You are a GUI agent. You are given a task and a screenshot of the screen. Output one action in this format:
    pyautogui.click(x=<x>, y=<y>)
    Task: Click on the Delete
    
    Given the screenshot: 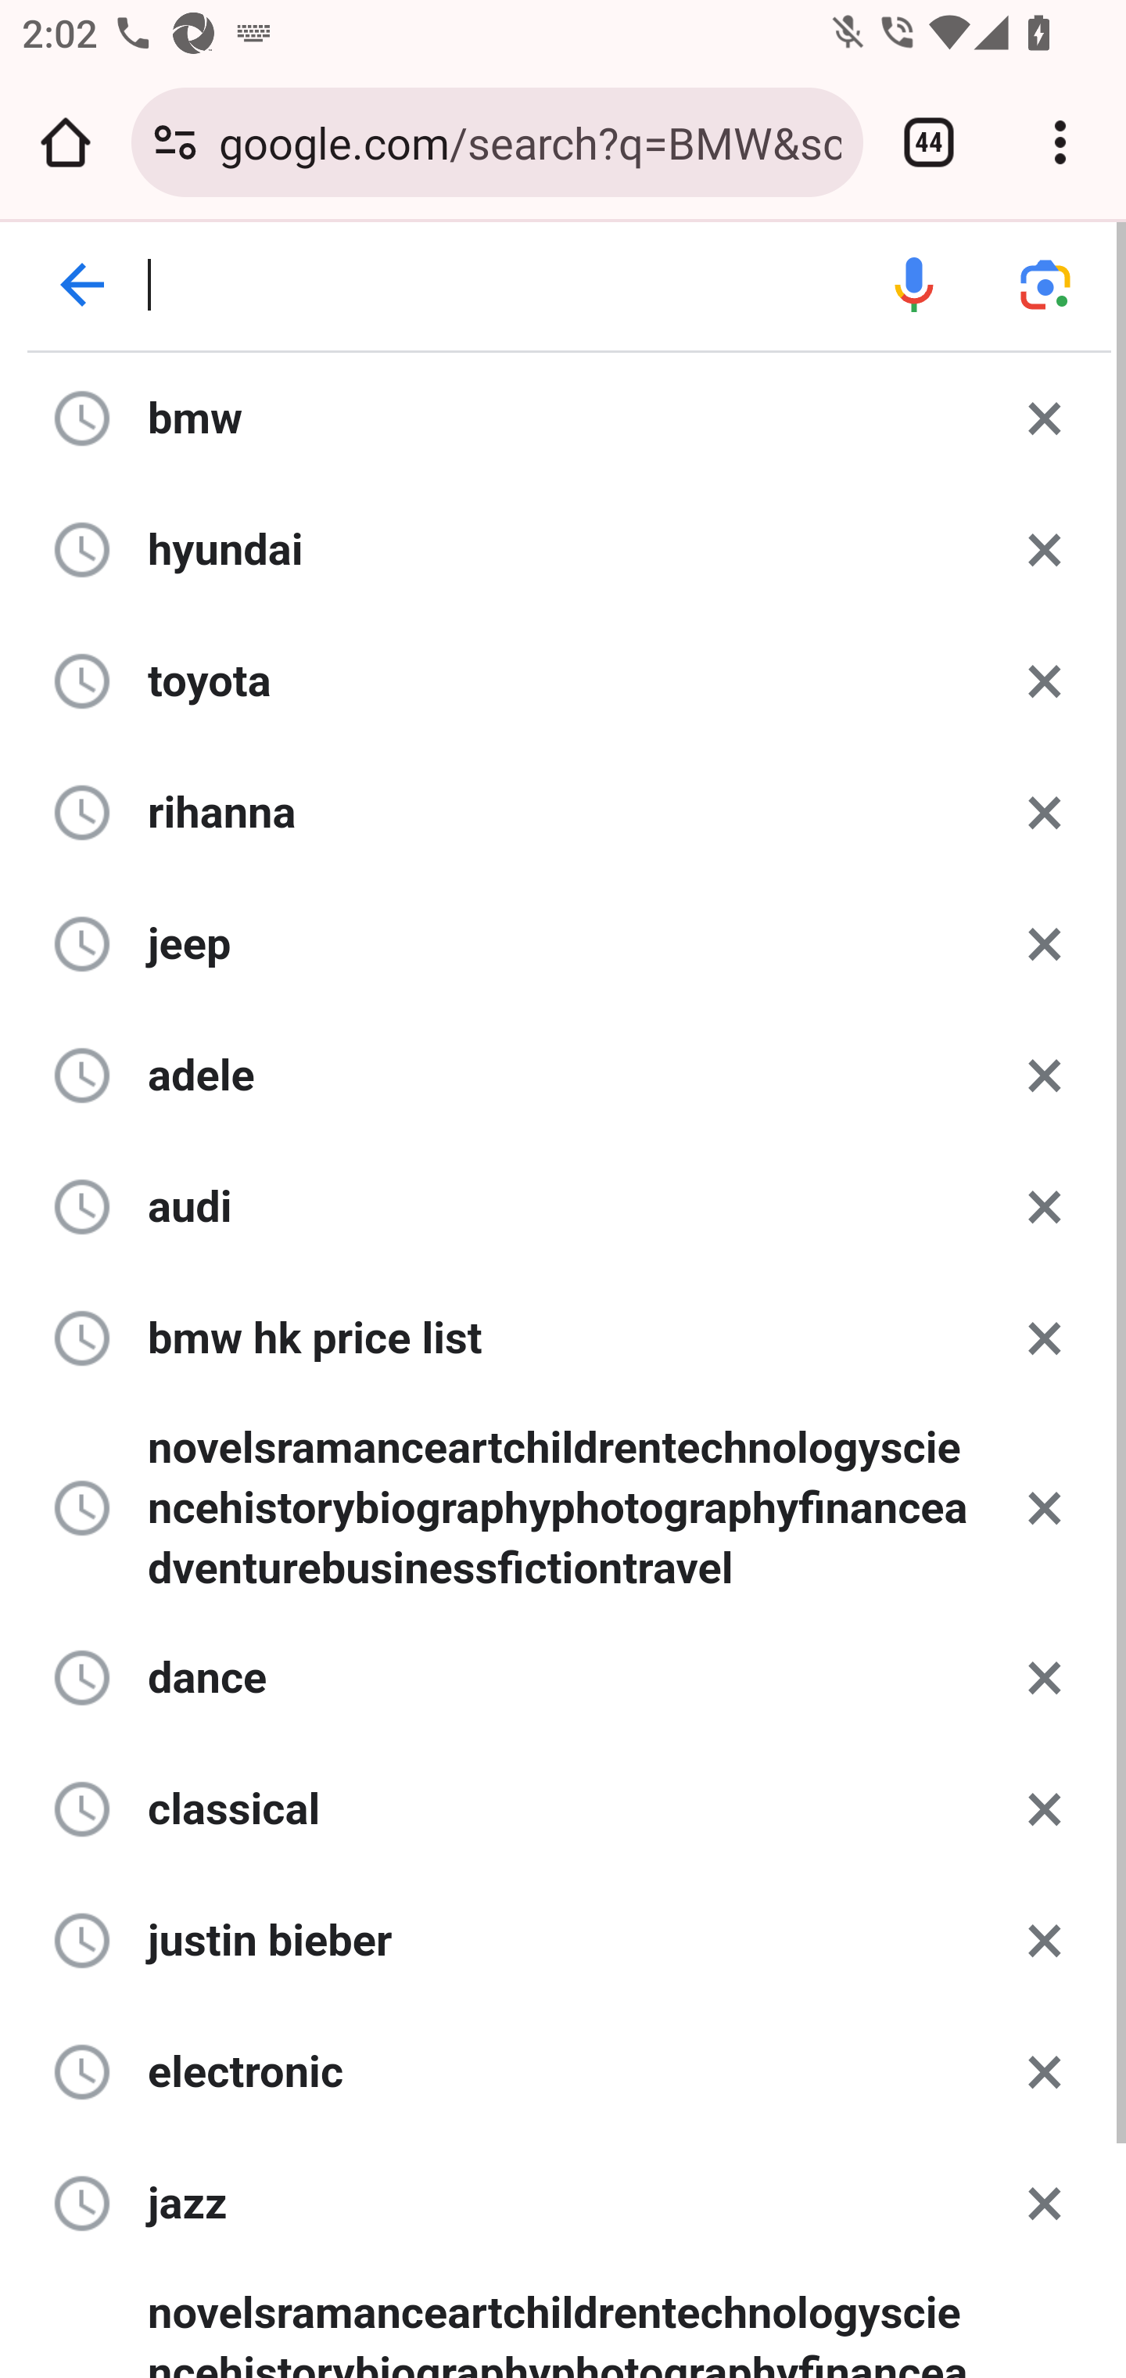 What is the action you would take?
    pyautogui.click(x=1045, y=680)
    